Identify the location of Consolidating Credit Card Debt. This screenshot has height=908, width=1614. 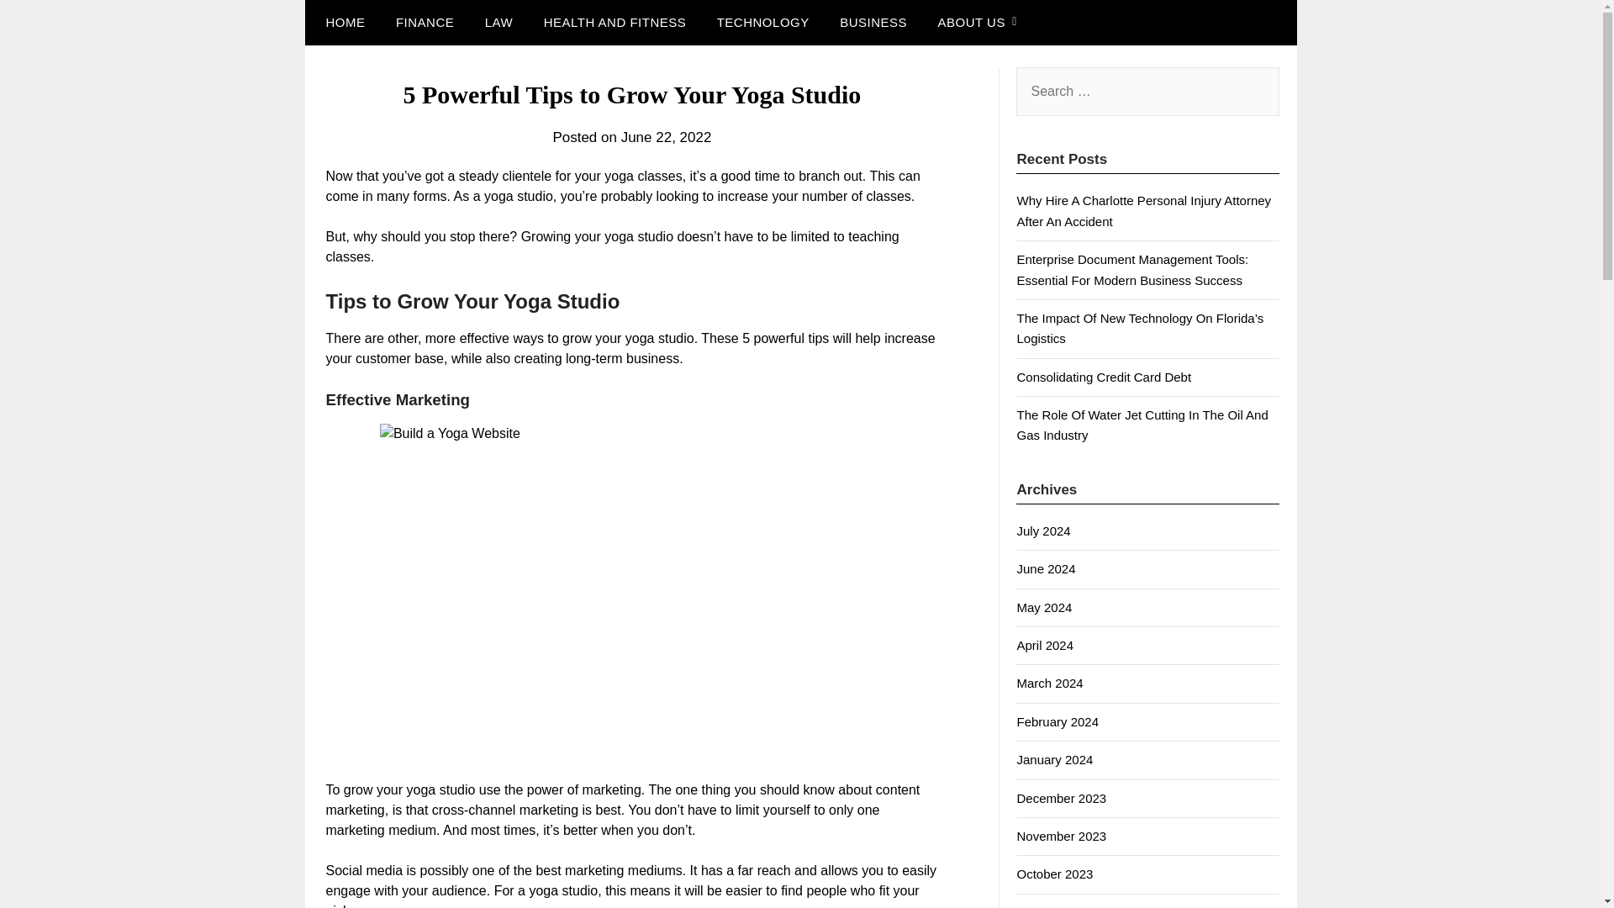
(1103, 377).